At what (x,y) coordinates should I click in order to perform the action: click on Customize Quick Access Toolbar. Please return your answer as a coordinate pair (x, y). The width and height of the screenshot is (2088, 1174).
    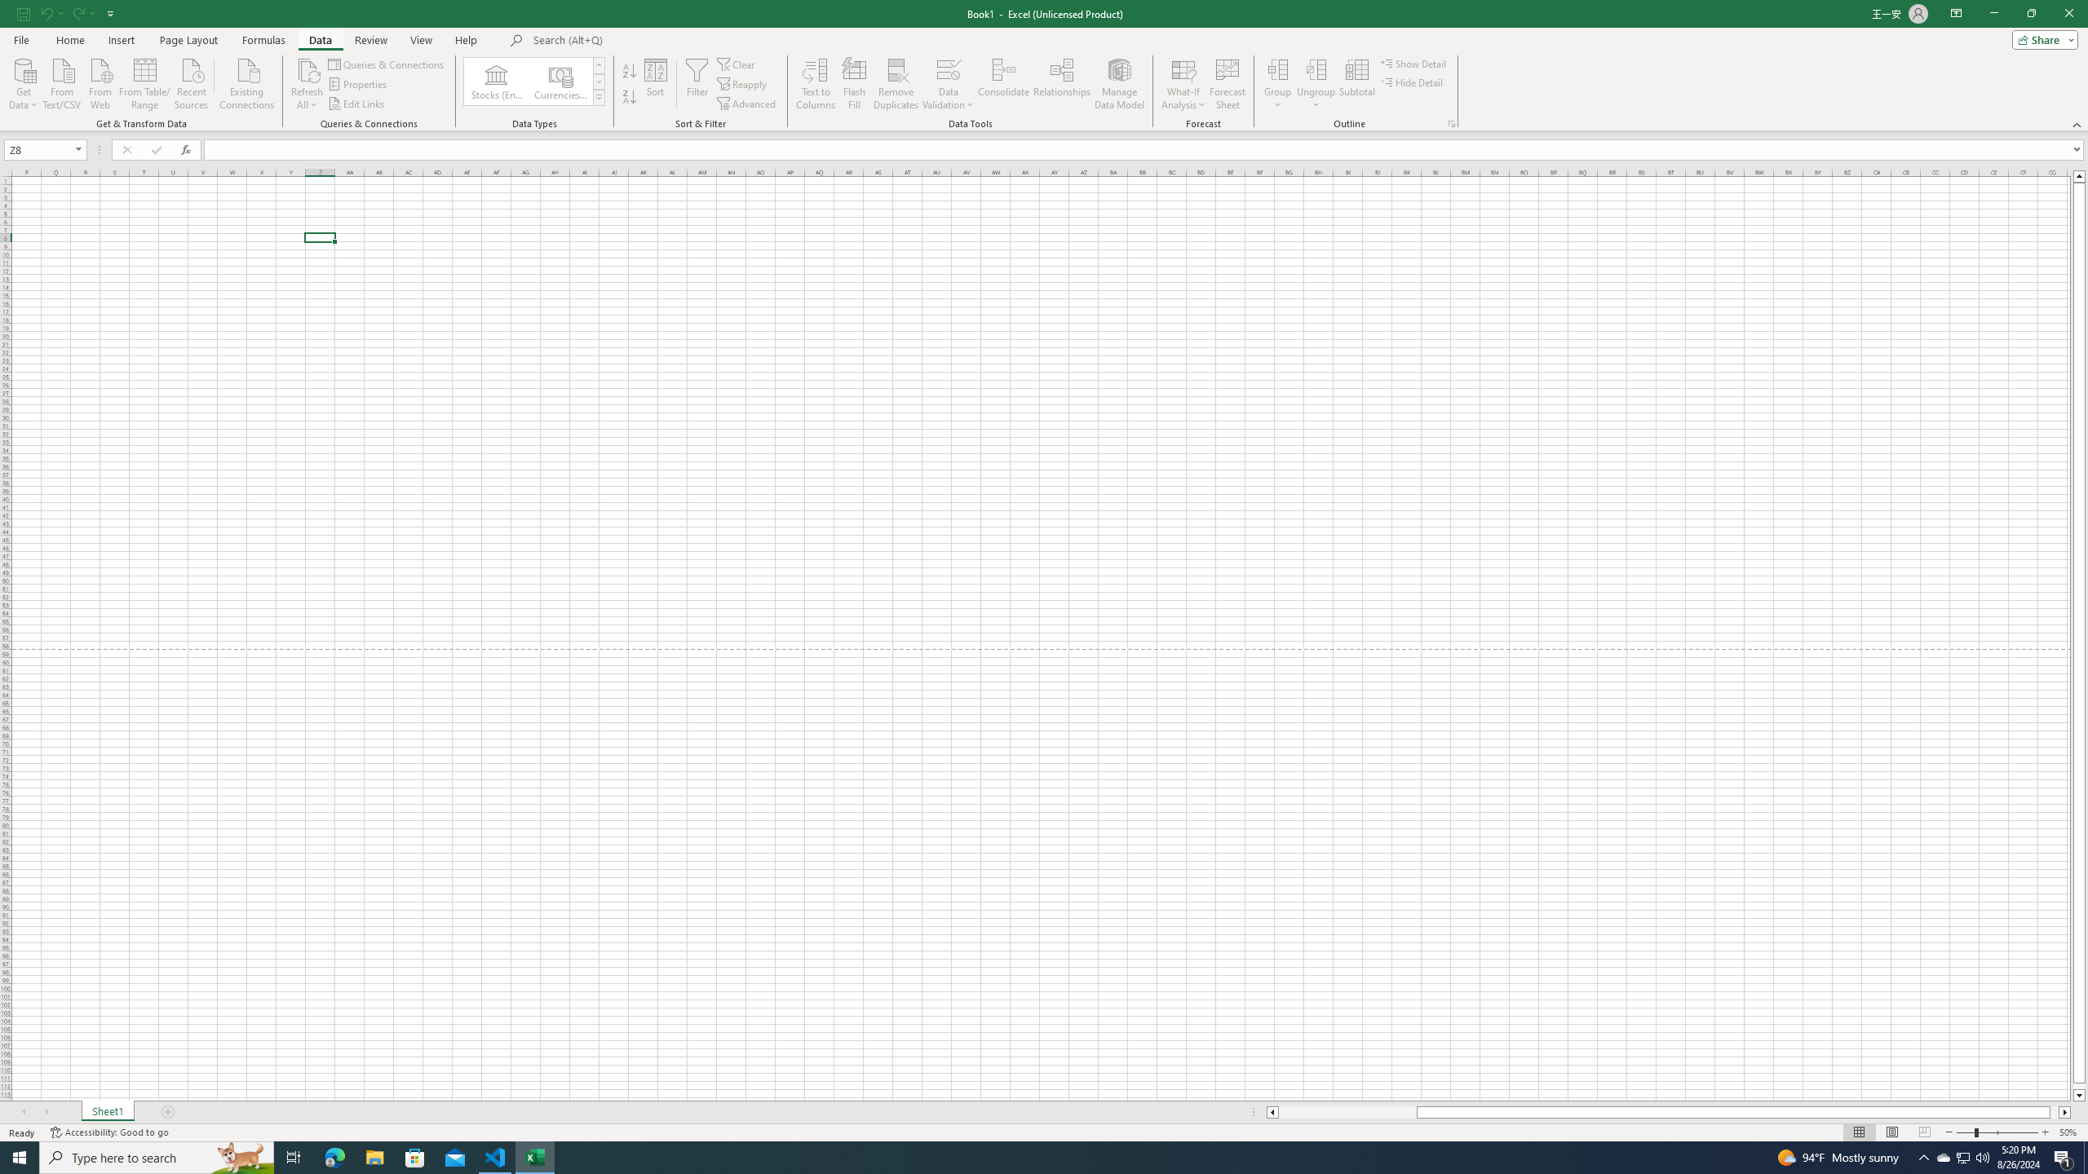
    Looking at the image, I should click on (111, 13).